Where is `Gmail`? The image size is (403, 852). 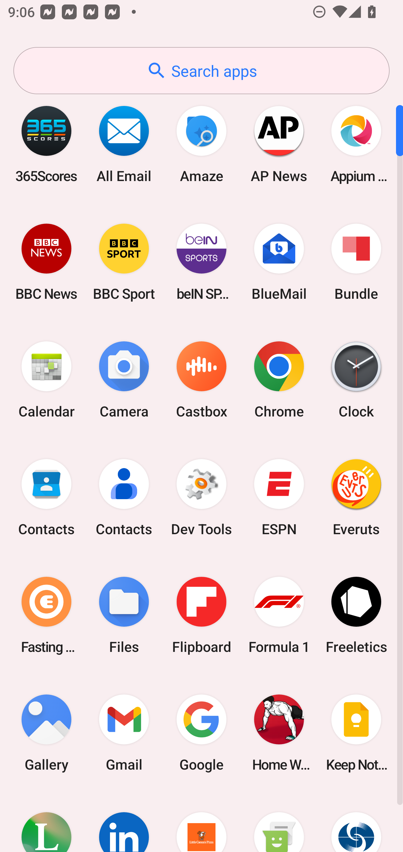
Gmail is located at coordinates (124, 733).